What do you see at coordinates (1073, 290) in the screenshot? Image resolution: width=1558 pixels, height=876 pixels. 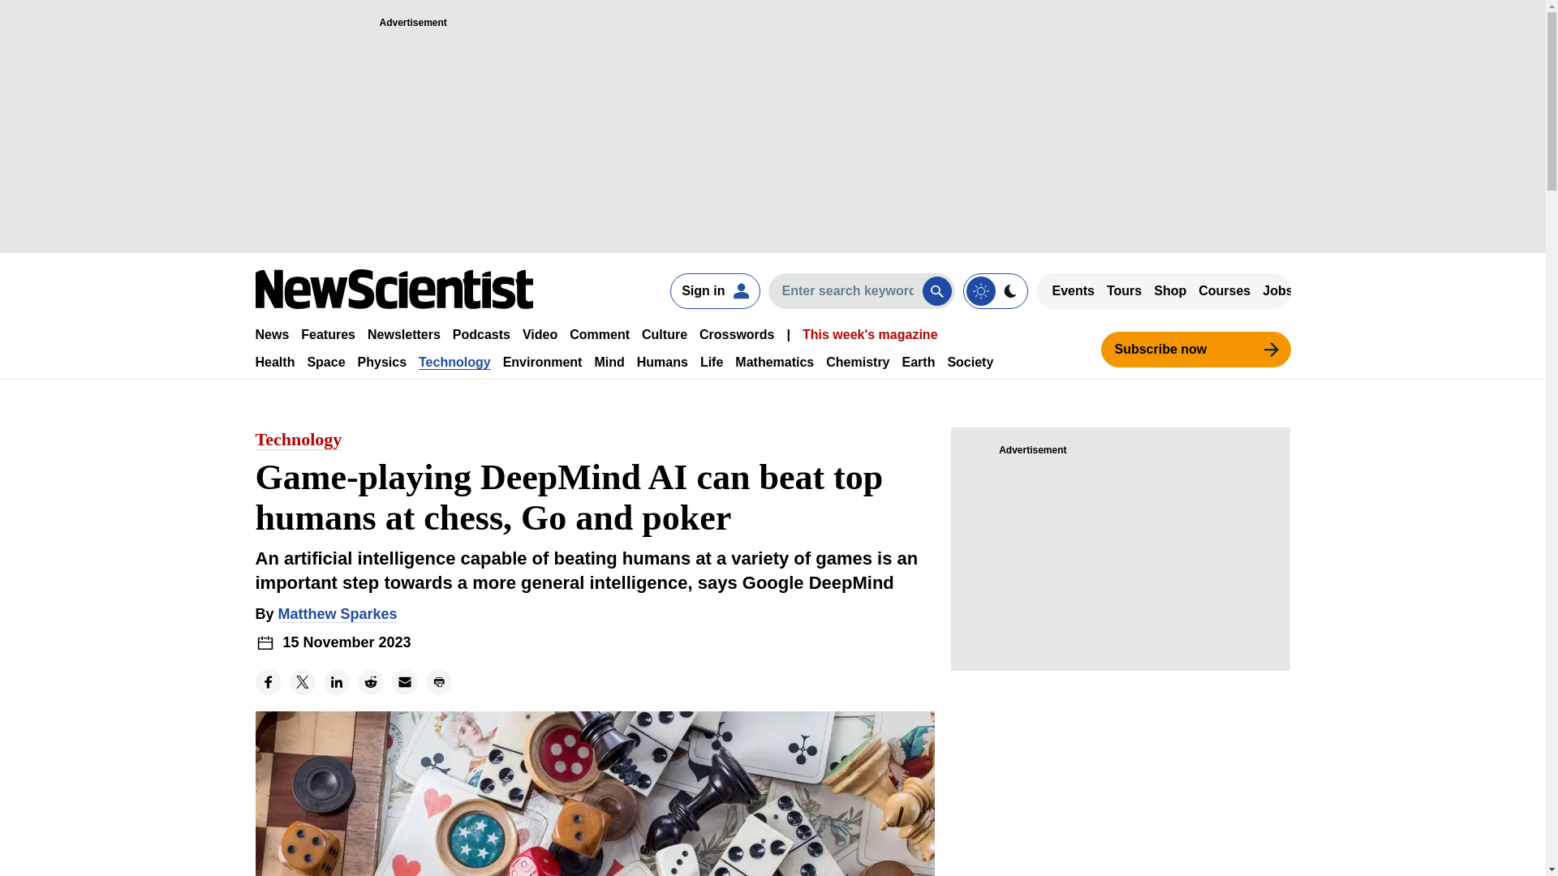 I see `Events` at bounding box center [1073, 290].